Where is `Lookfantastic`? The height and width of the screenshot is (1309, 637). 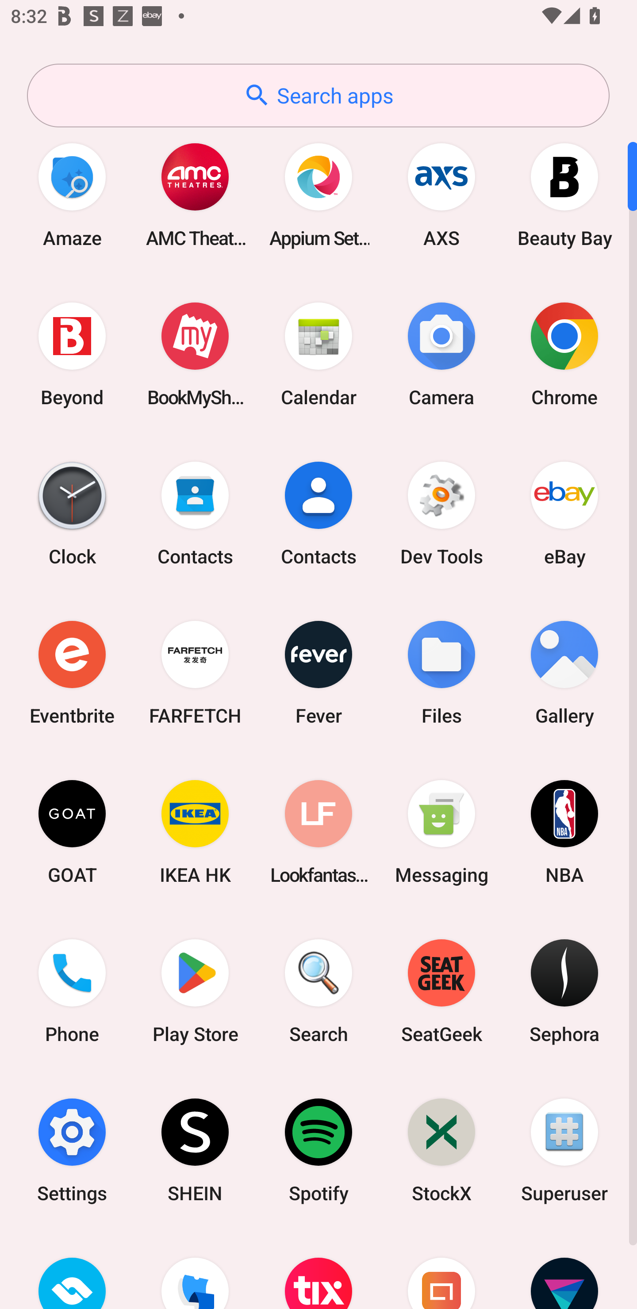
Lookfantastic is located at coordinates (318, 831).